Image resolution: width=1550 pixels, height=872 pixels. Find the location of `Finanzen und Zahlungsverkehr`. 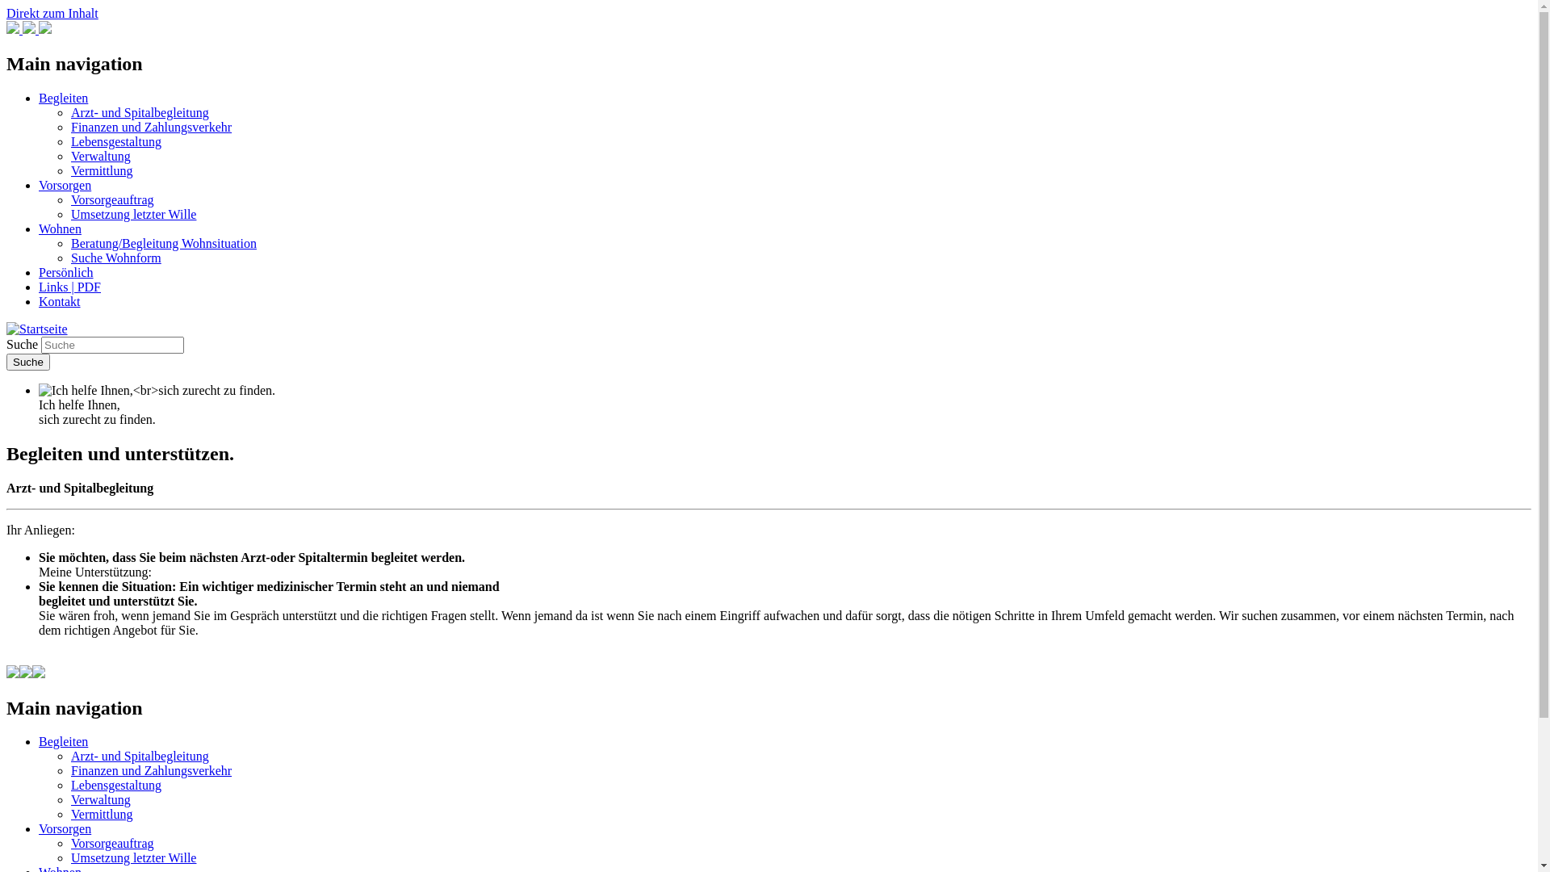

Finanzen und Zahlungsverkehr is located at coordinates (152, 128).